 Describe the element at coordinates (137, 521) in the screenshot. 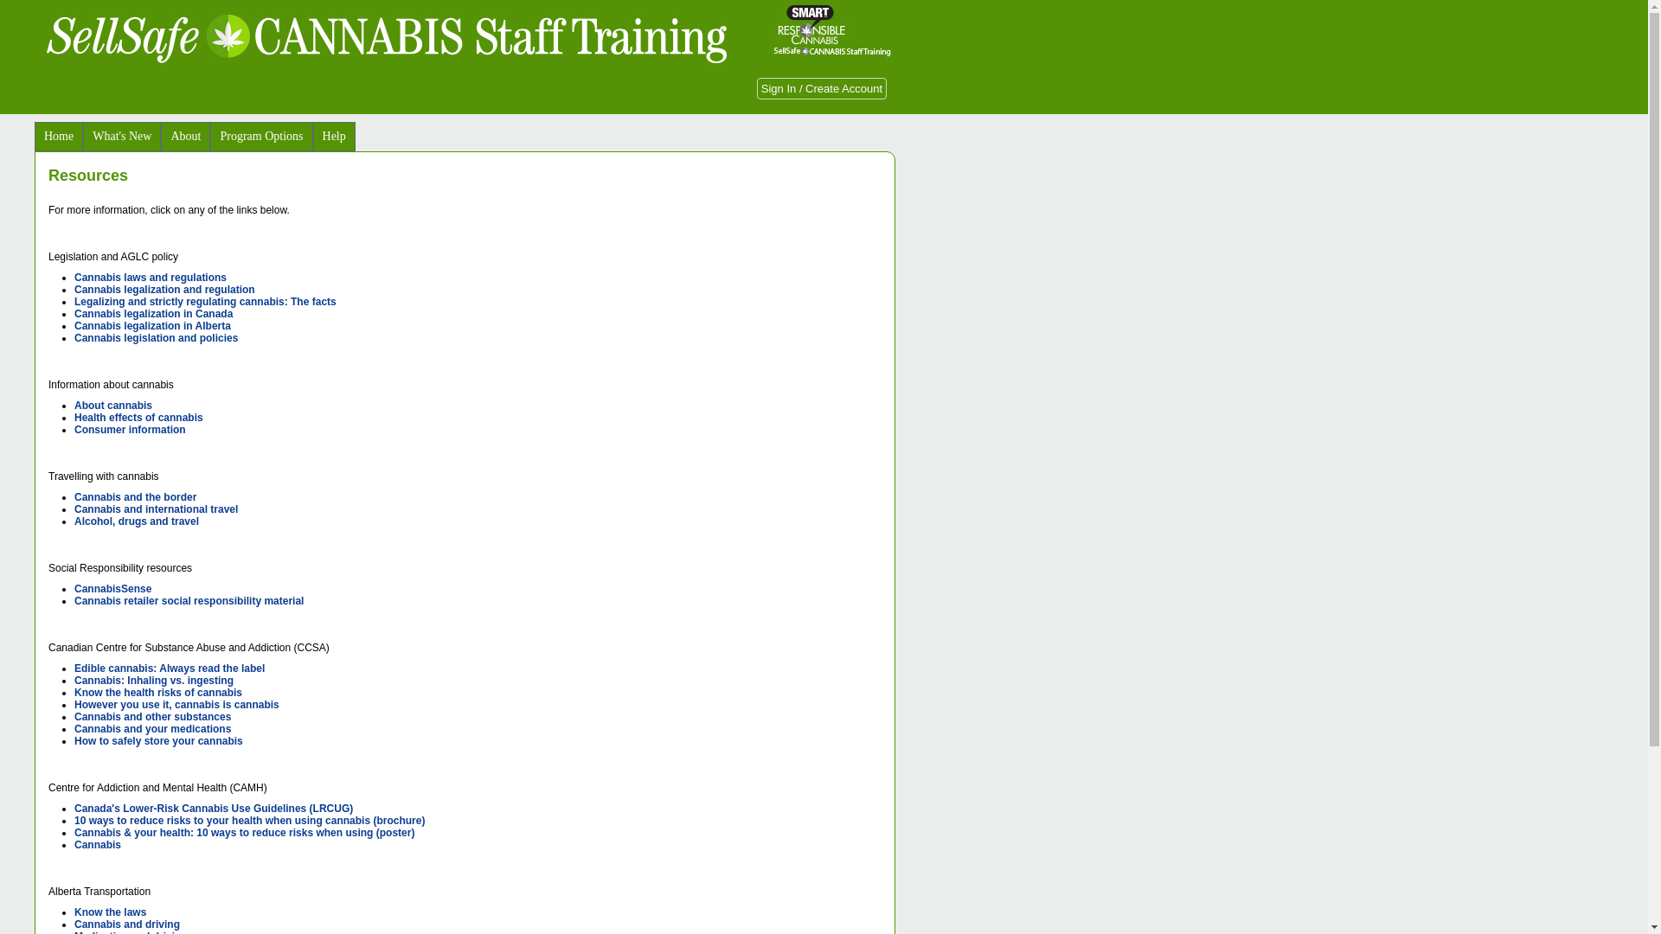

I see `Alcohol, drugs and travel` at that location.